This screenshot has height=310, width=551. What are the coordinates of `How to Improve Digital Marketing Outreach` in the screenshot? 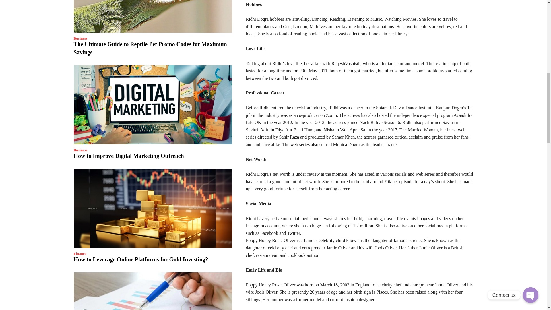 It's located at (153, 104).